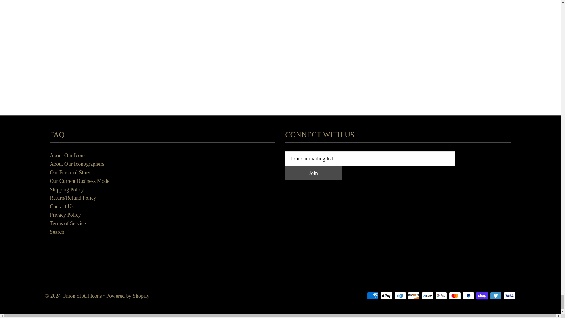 This screenshot has height=318, width=565. I want to click on American Express, so click(373, 296).